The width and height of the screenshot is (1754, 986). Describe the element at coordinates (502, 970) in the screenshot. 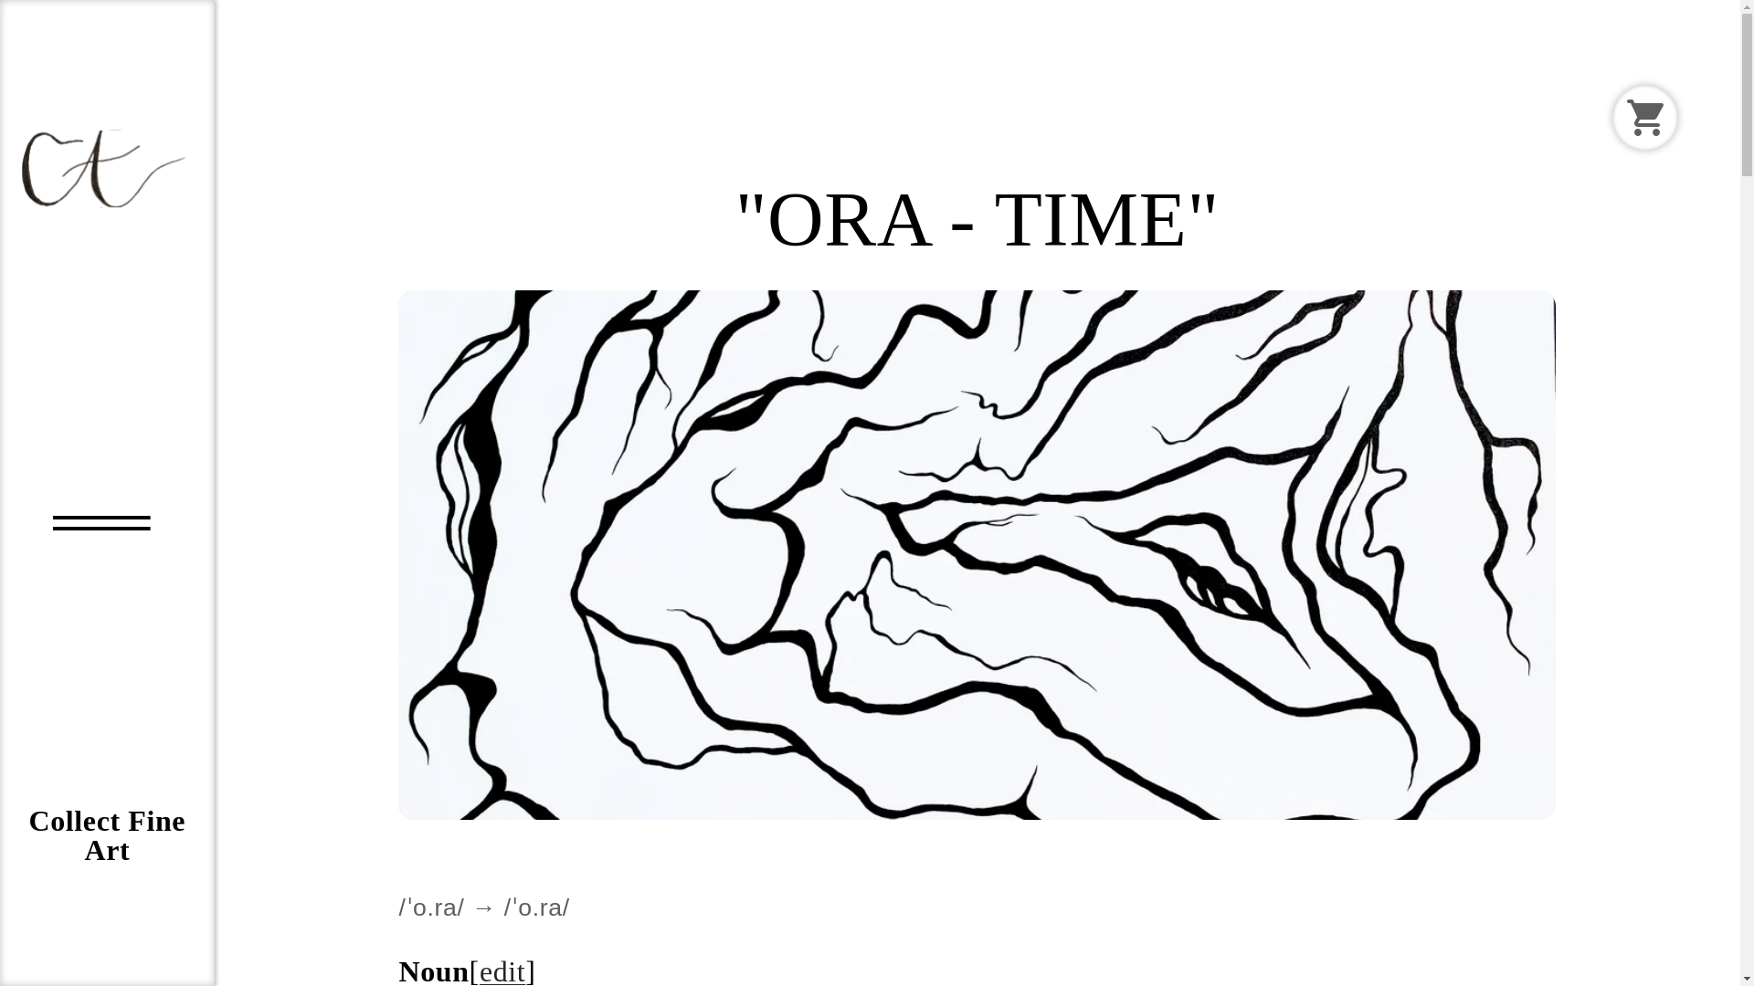

I see `edit` at that location.